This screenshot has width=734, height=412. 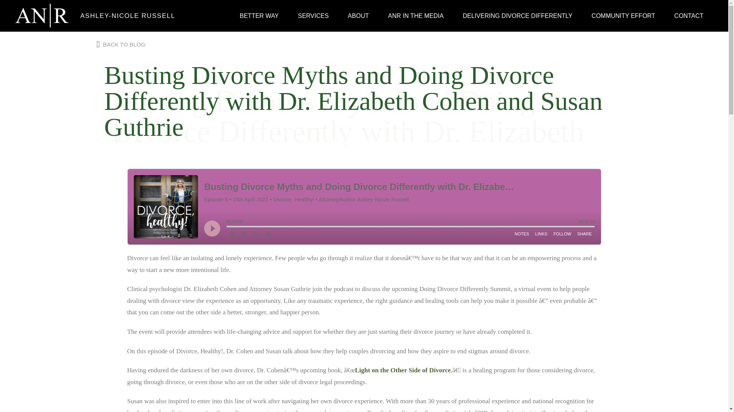 What do you see at coordinates (689, 15) in the screenshot?
I see `CONTACT` at bounding box center [689, 15].